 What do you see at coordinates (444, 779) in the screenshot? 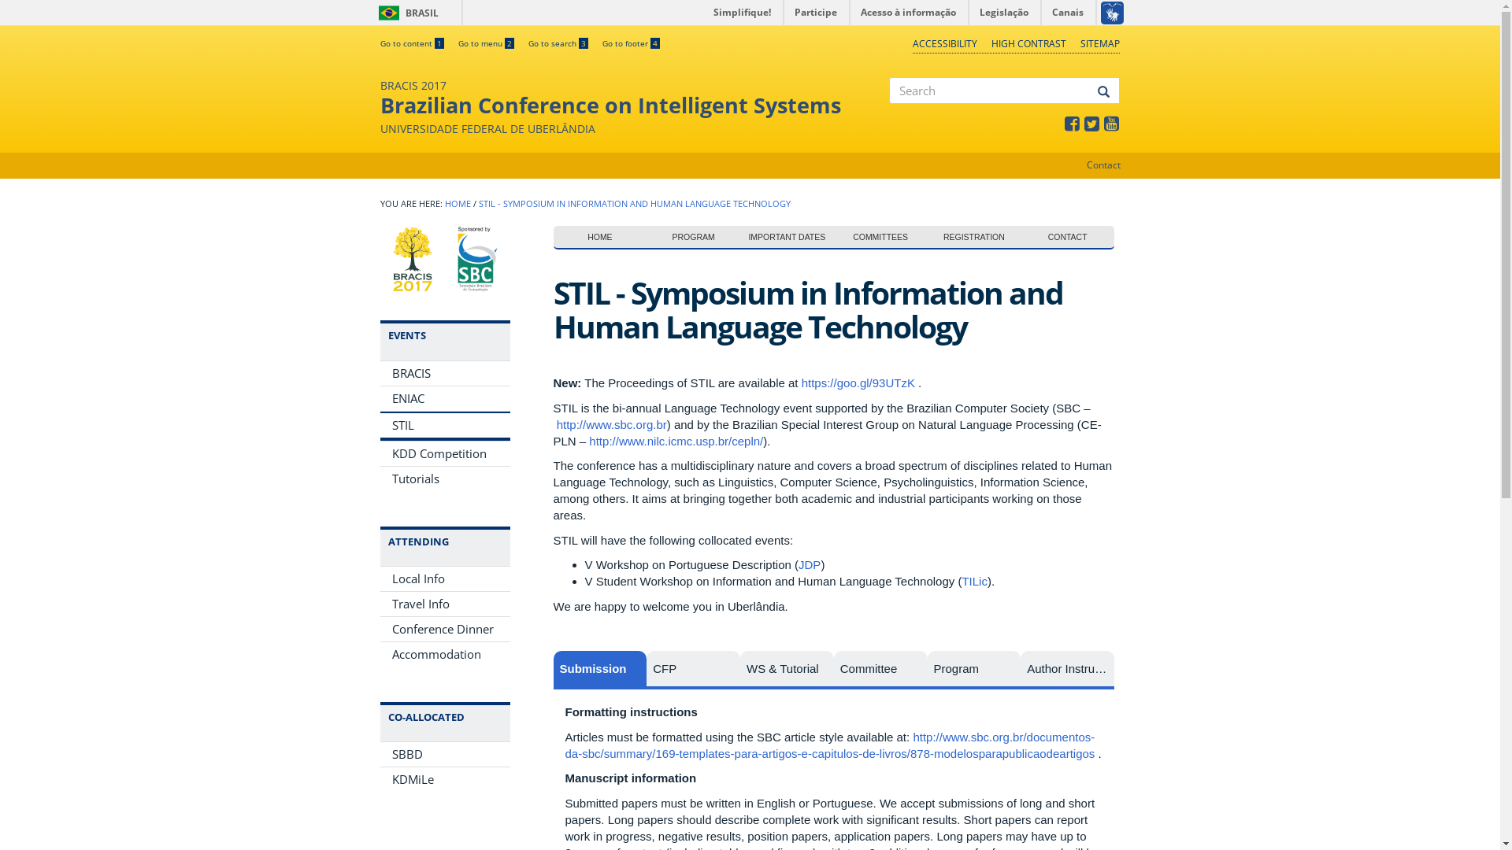
I see `KDMiLe` at bounding box center [444, 779].